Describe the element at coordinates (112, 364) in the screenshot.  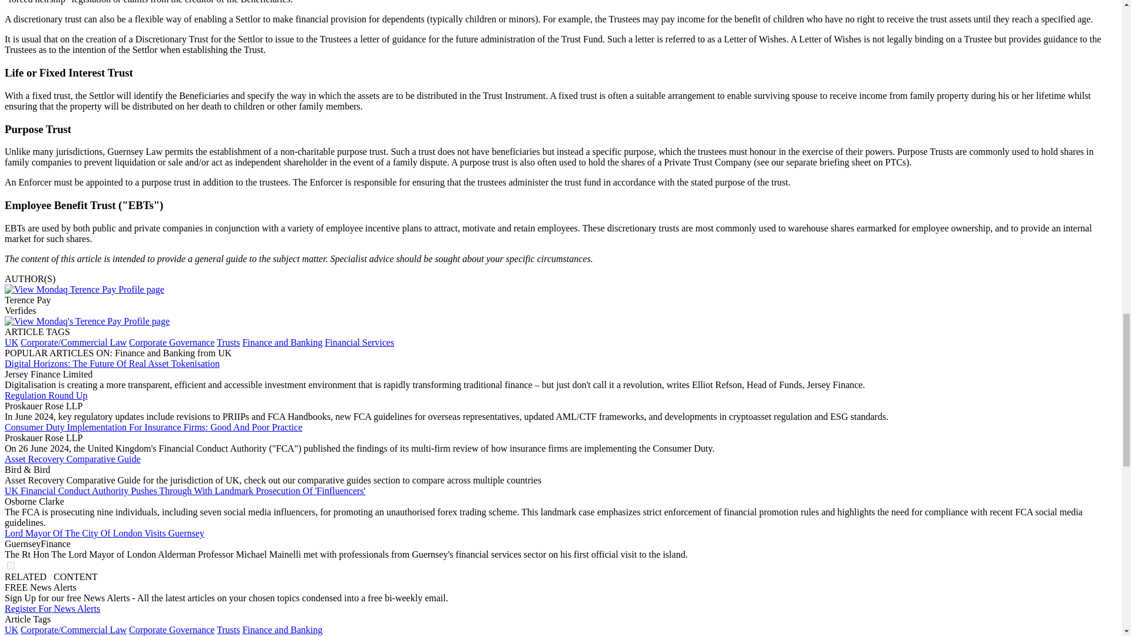
I see `Digital Horizons: The Future Of Real Asset Tokenisation` at that location.